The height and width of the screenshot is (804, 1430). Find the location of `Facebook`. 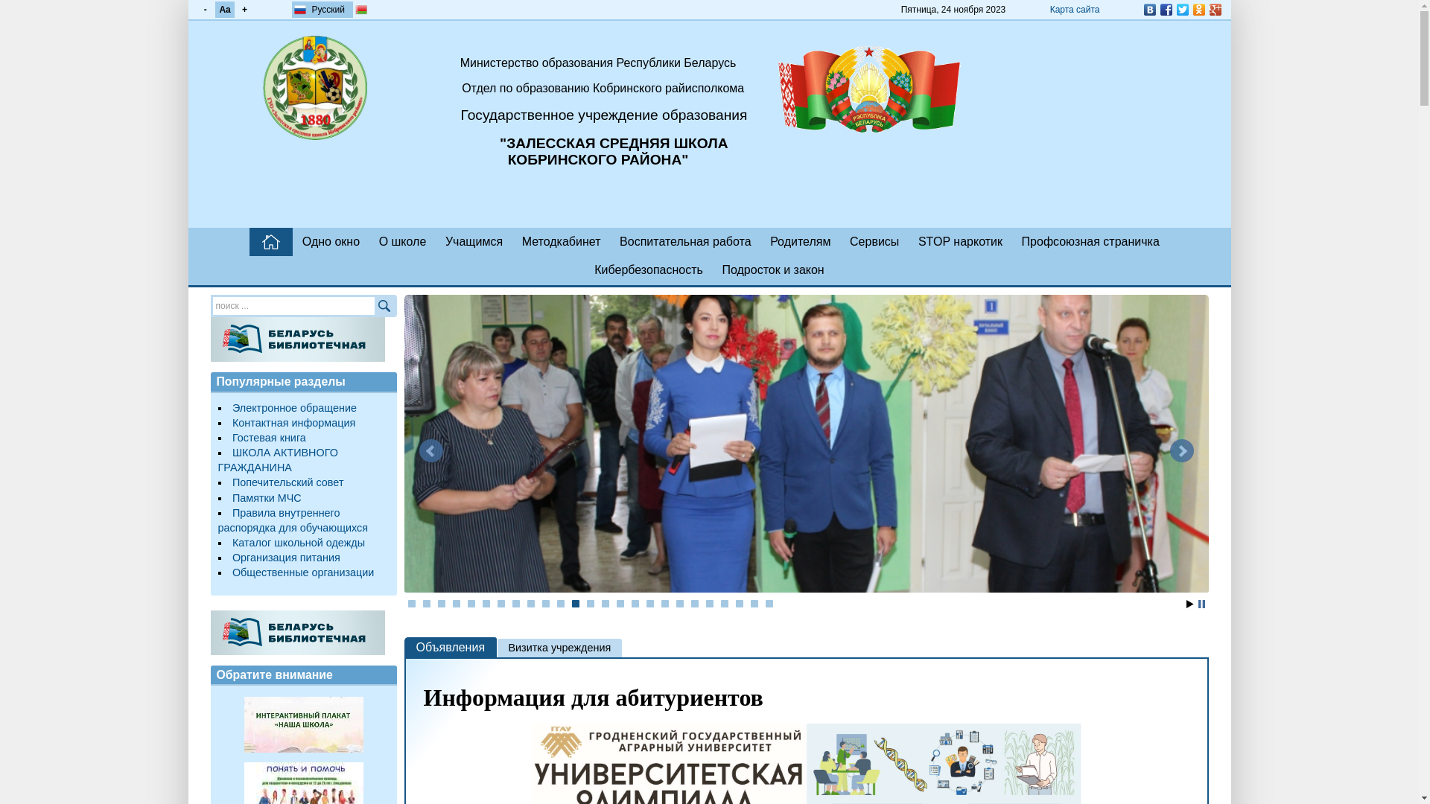

Facebook is located at coordinates (1166, 10).